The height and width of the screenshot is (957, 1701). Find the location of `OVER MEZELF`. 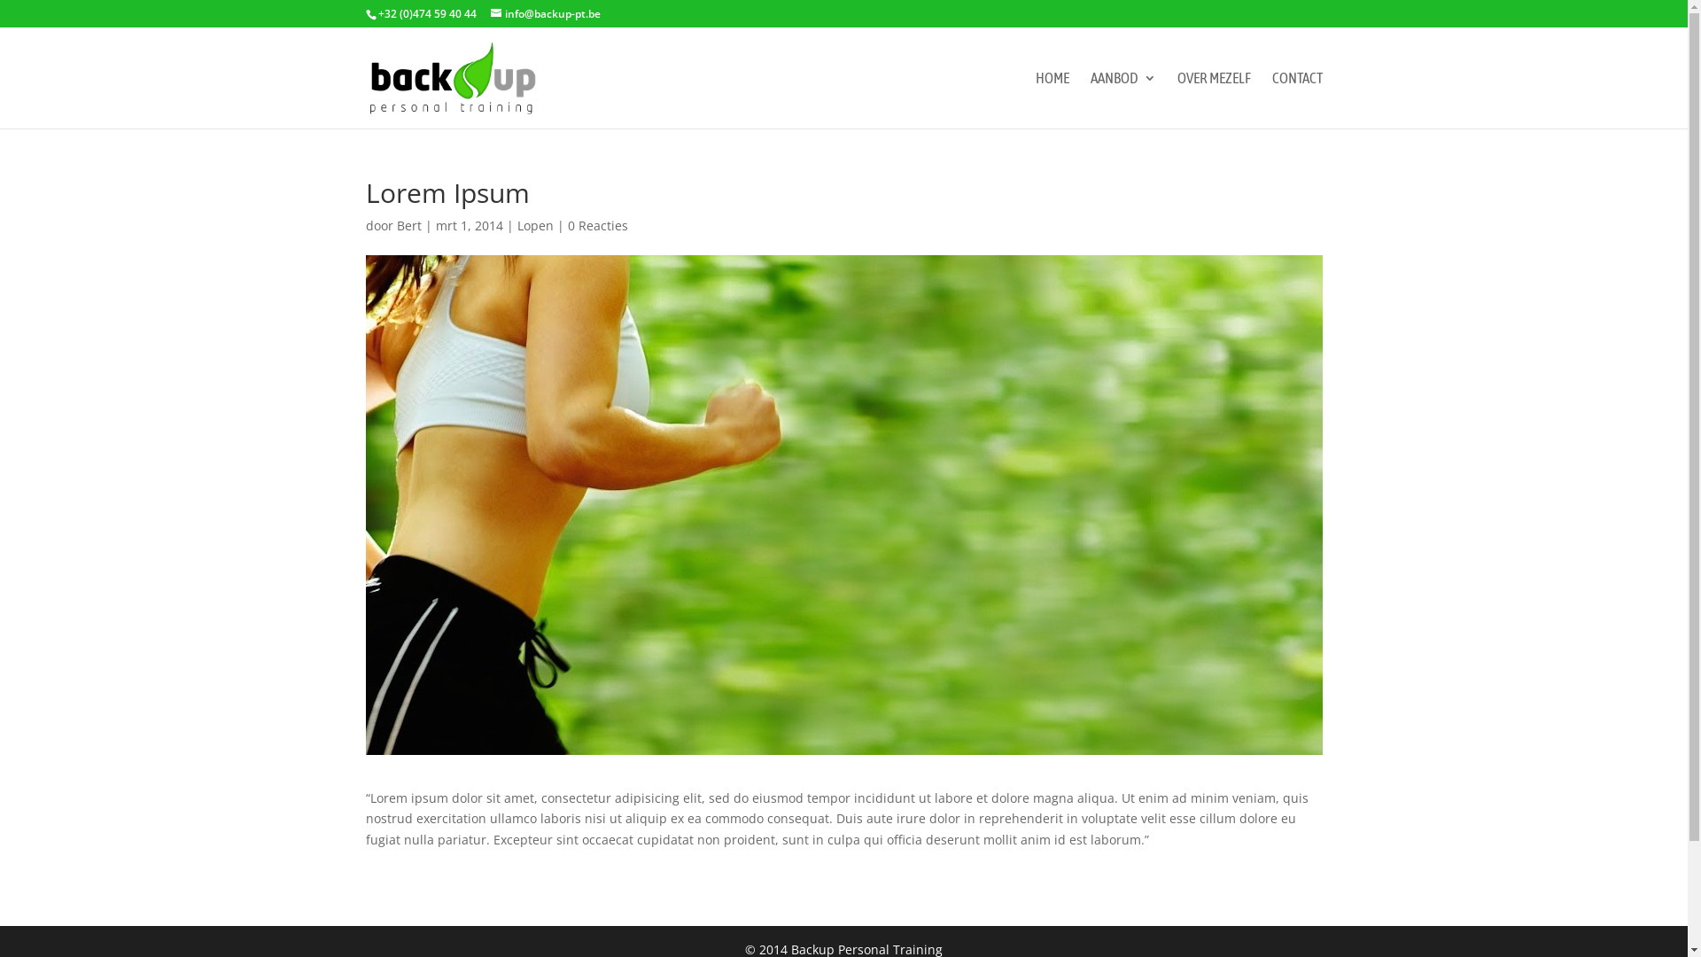

OVER MEZELF is located at coordinates (1214, 100).